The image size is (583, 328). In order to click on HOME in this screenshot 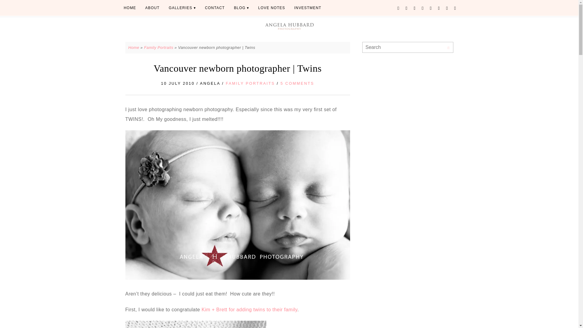, I will do `click(129, 8)`.